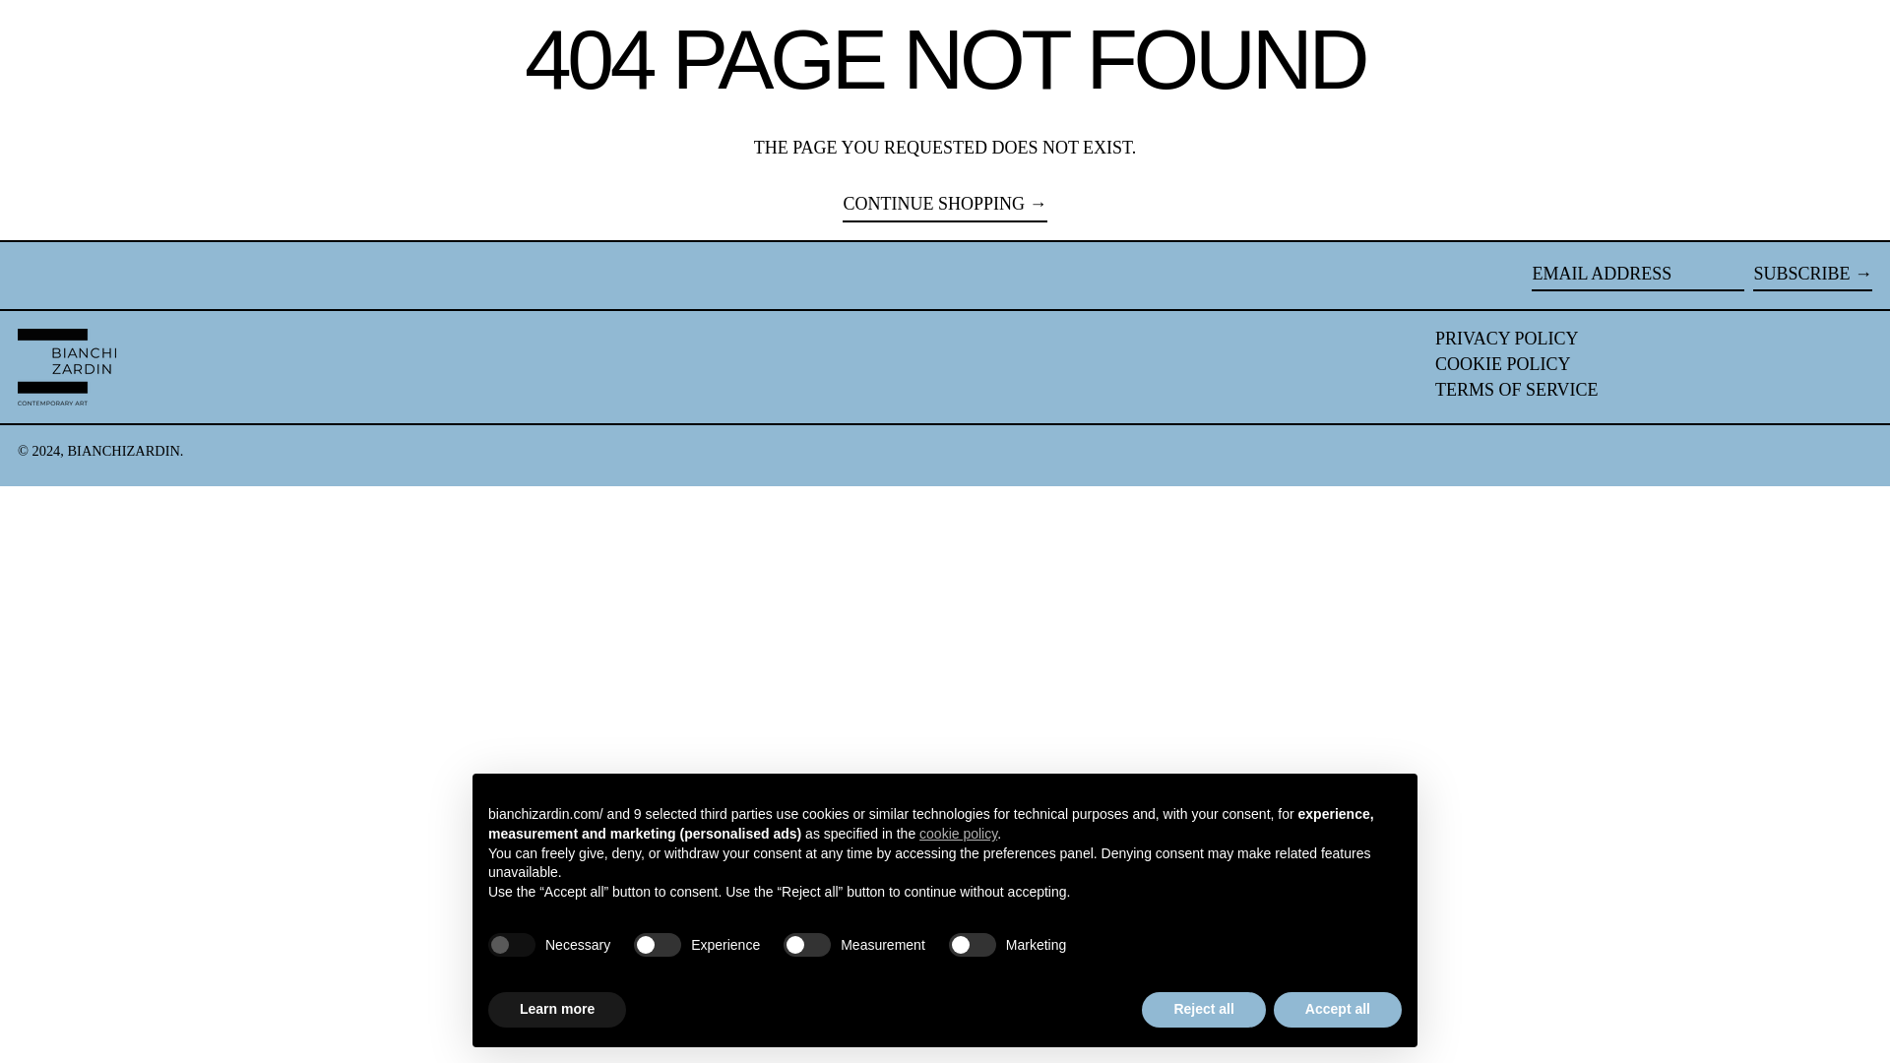 The width and height of the screenshot is (1890, 1063). Describe the element at coordinates (657, 945) in the screenshot. I see `false` at that location.